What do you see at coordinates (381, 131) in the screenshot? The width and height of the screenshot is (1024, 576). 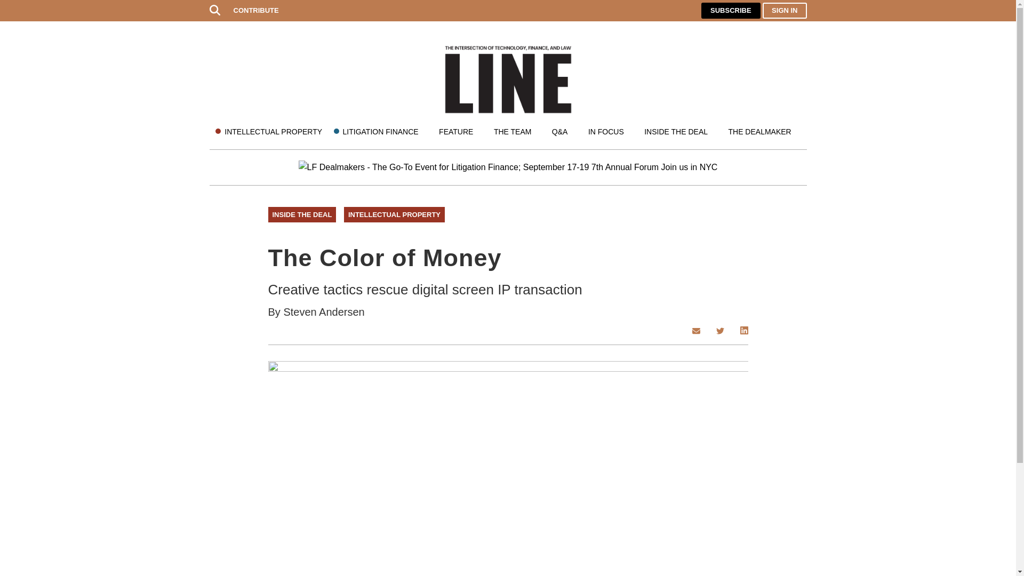 I see `LITIGATION FINANCE` at bounding box center [381, 131].